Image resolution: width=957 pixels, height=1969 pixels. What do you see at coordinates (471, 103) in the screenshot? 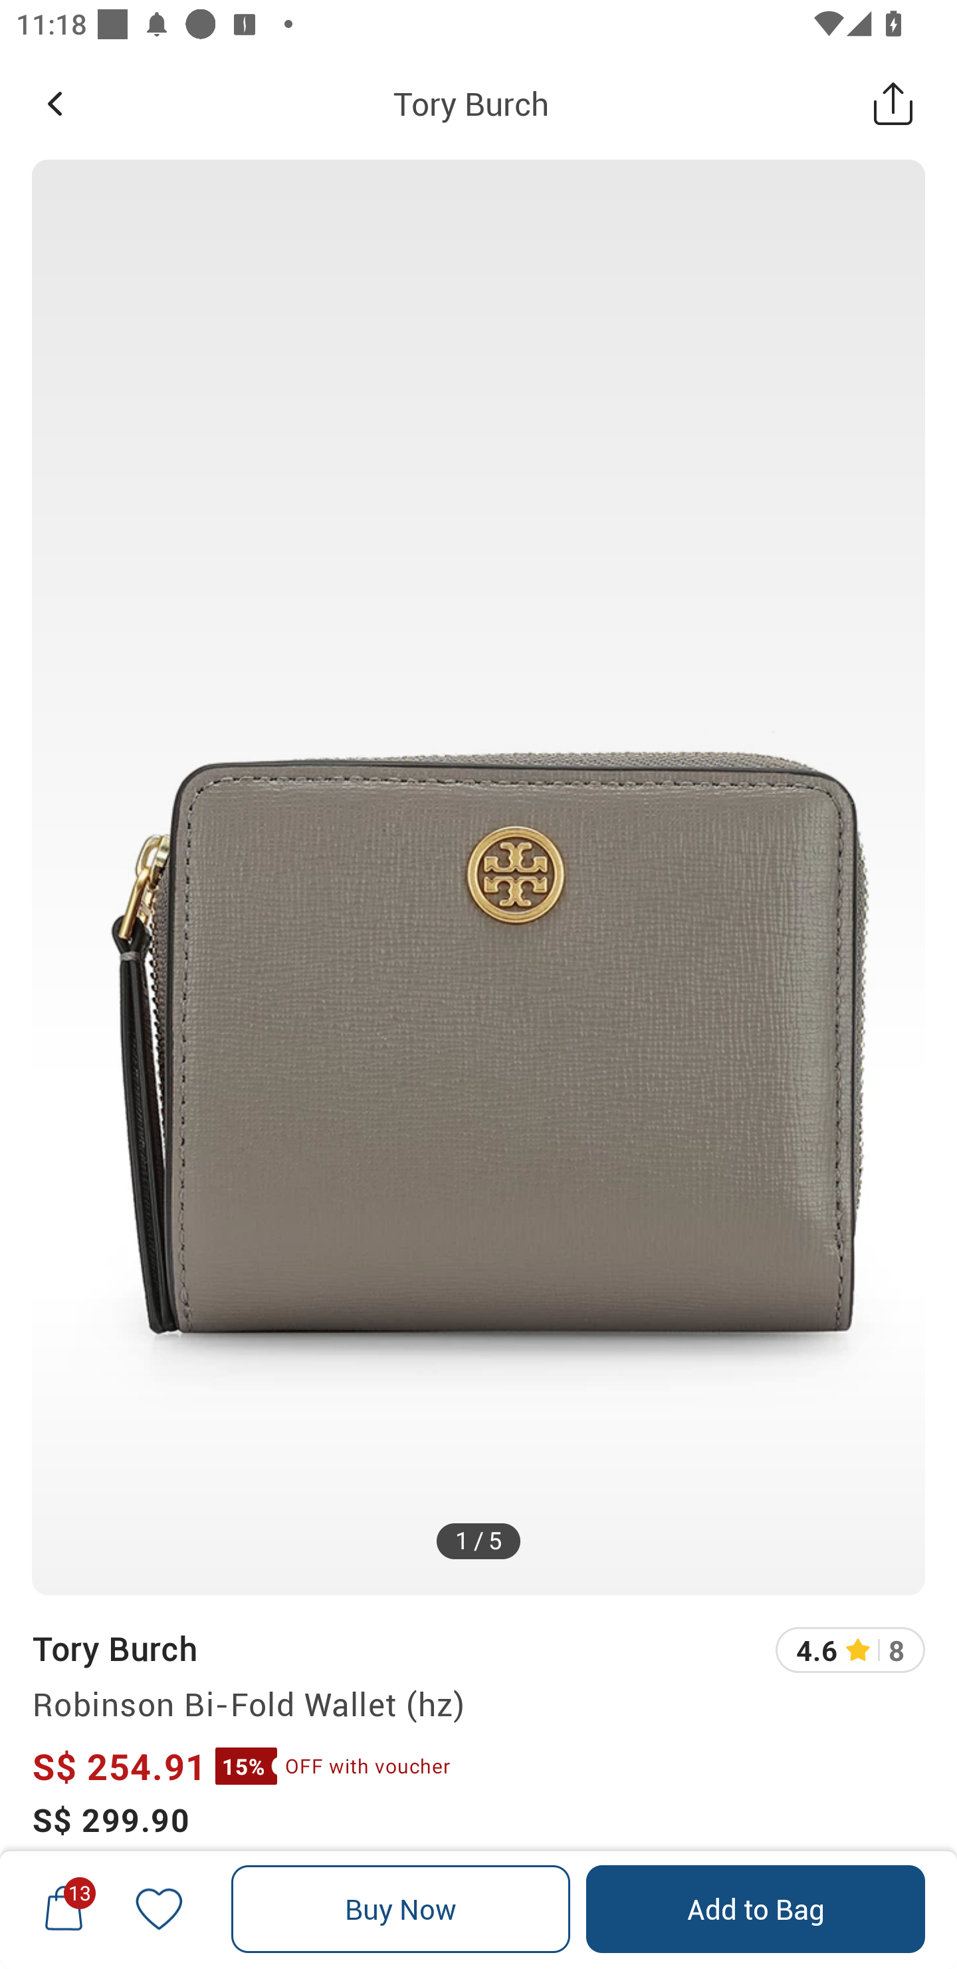
I see `Tory Burch` at bounding box center [471, 103].